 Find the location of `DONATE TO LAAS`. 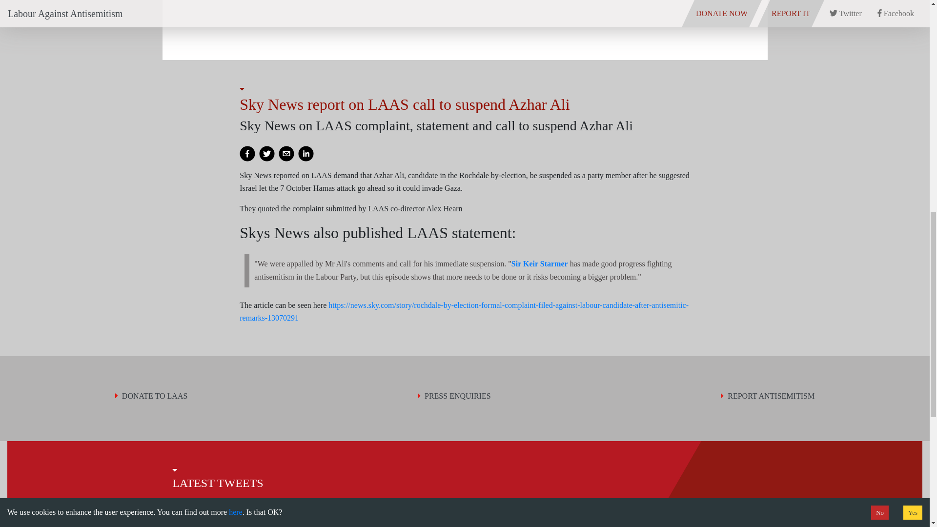

DONATE TO LAAS is located at coordinates (151, 396).